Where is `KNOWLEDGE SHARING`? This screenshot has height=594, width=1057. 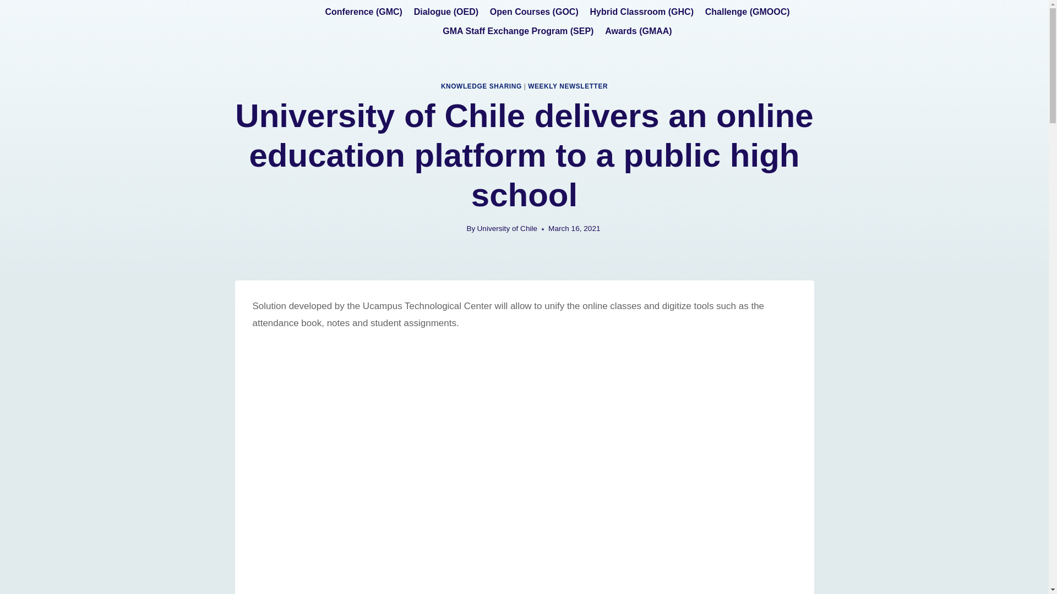
KNOWLEDGE SHARING is located at coordinates (481, 86).